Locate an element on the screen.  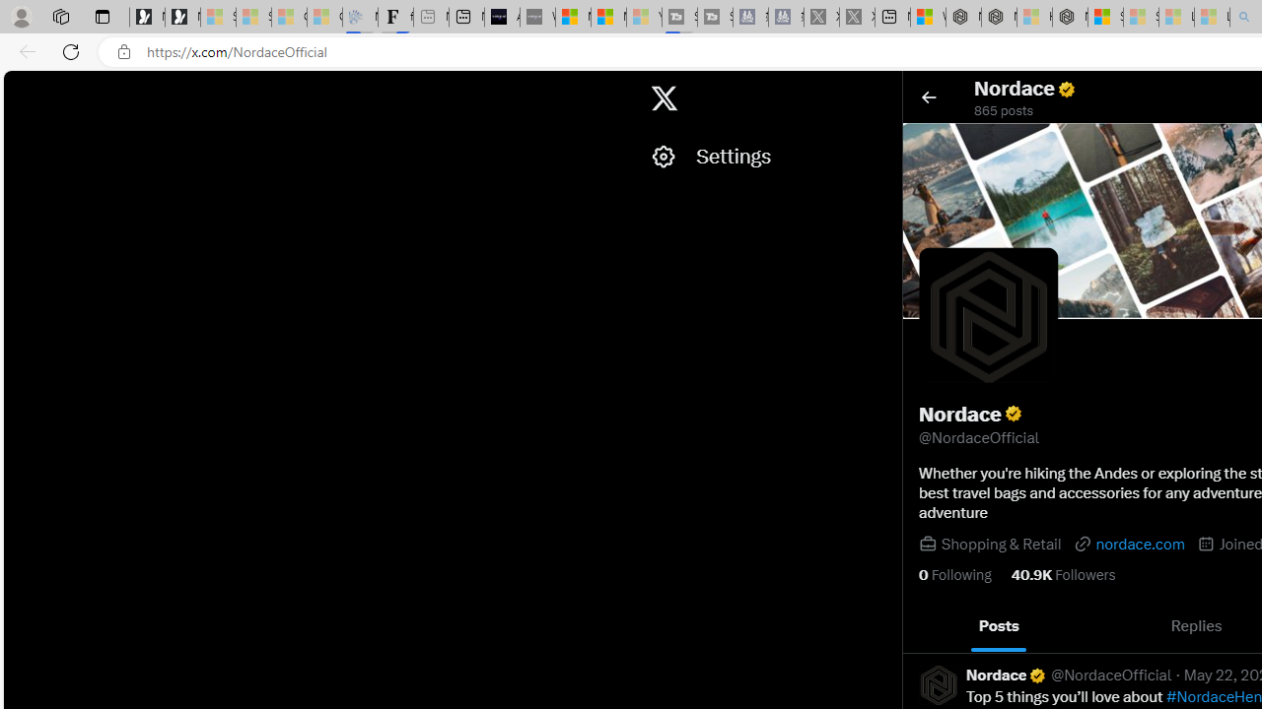
Newsletter Sign Up is located at coordinates (182, 18).